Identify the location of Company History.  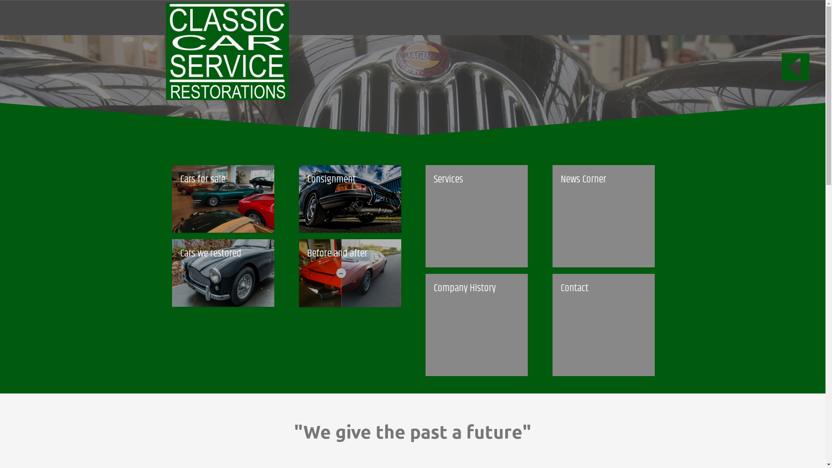
(477, 325).